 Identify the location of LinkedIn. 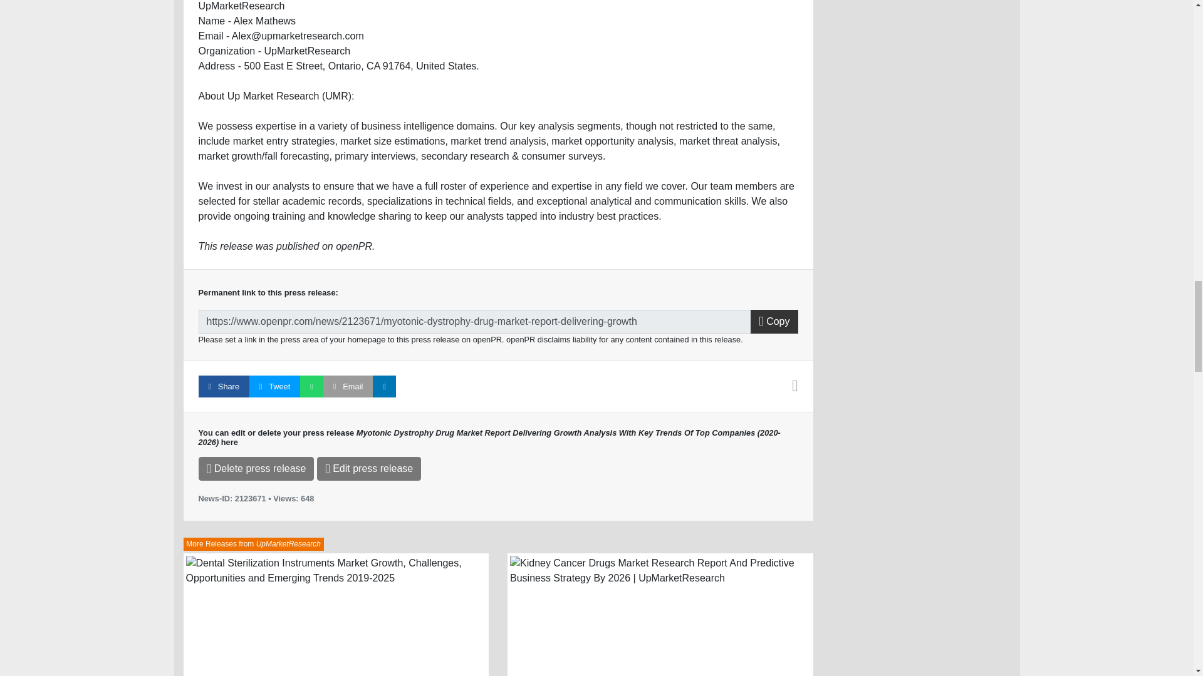
(384, 387).